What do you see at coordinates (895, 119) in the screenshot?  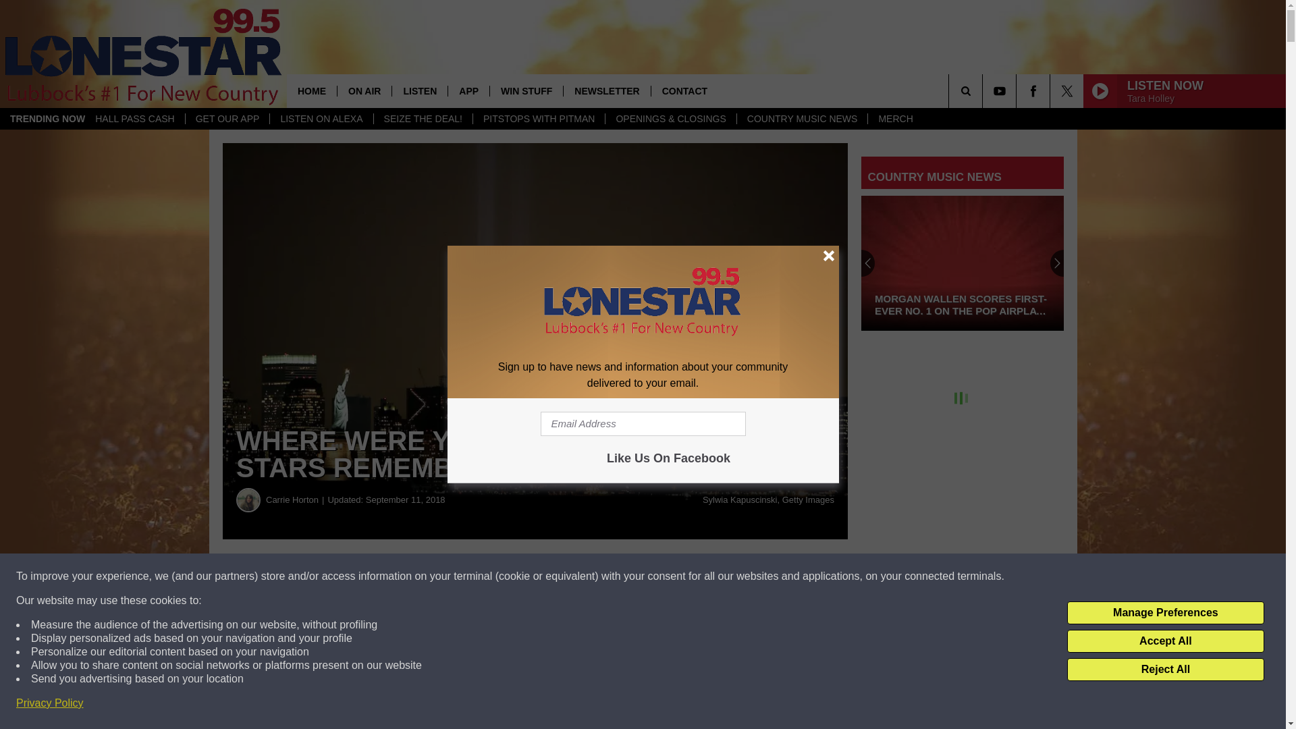 I see `MERCH` at bounding box center [895, 119].